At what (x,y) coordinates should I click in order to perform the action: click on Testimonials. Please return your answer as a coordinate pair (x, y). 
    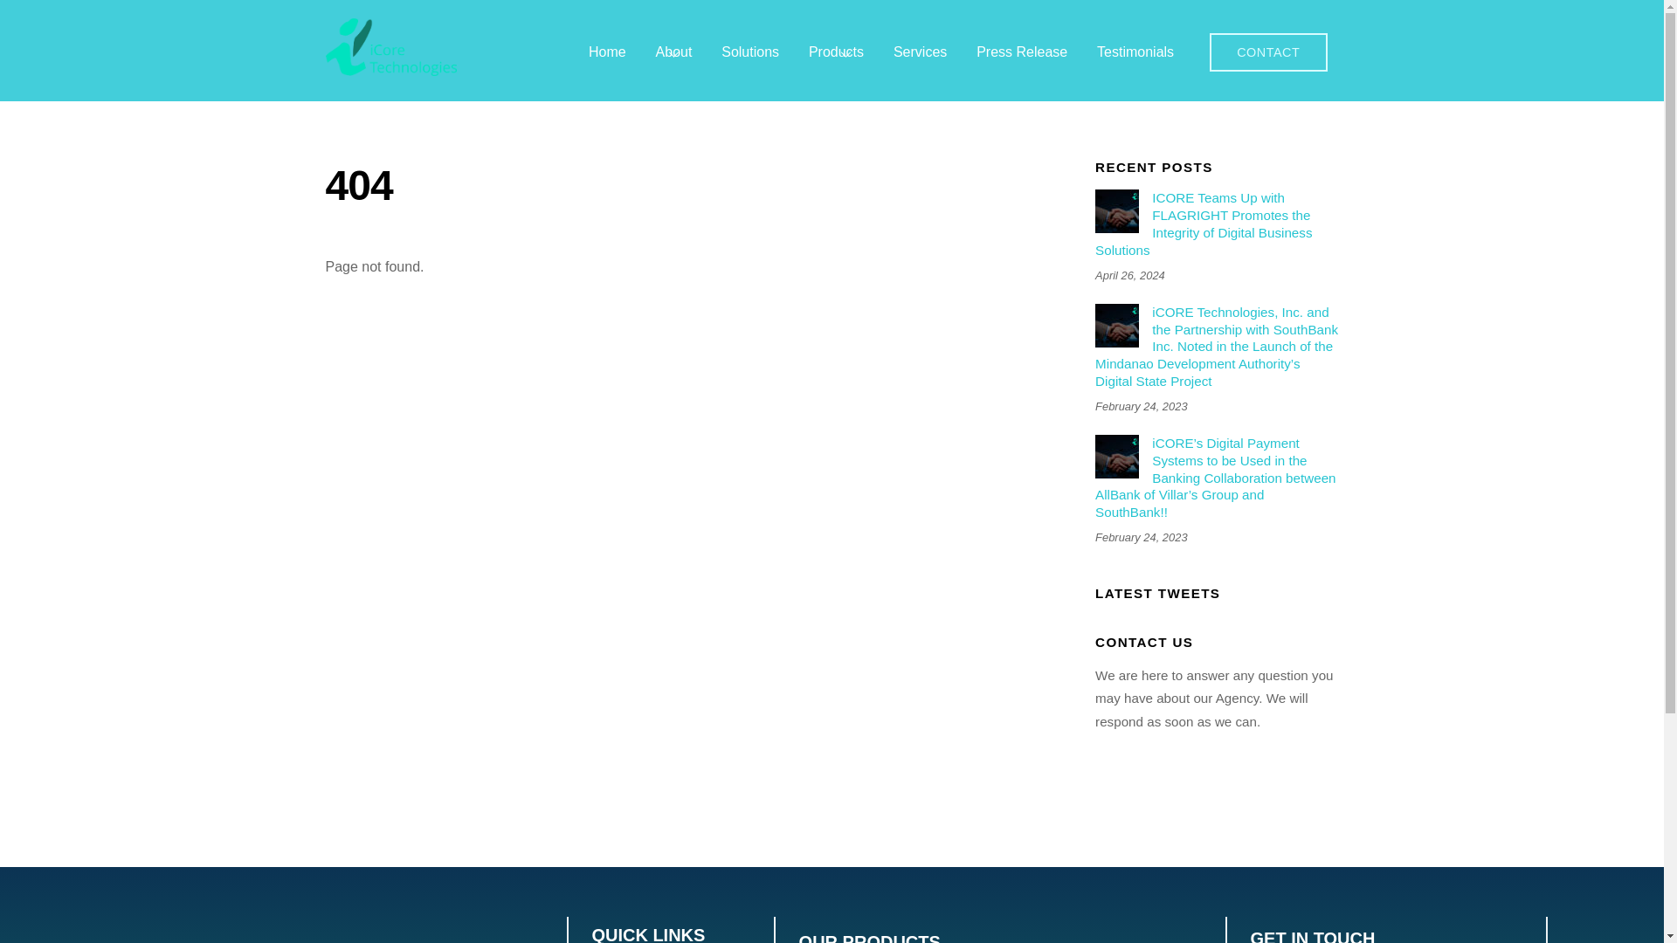
    Looking at the image, I should click on (1135, 52).